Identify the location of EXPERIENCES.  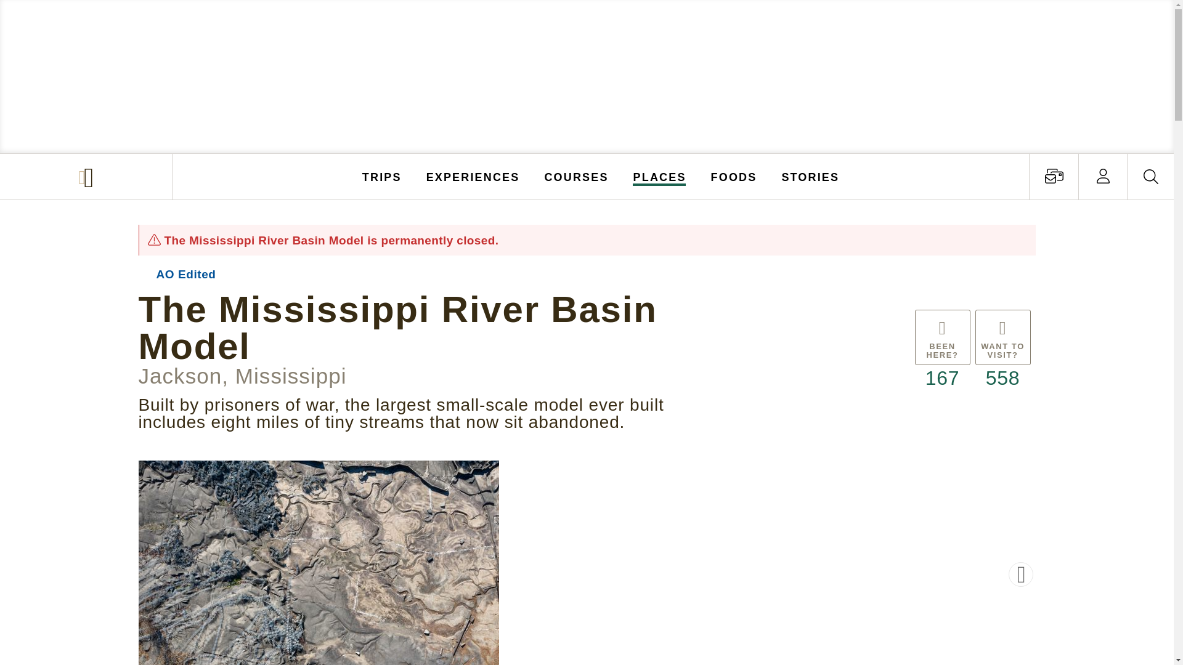
(473, 176).